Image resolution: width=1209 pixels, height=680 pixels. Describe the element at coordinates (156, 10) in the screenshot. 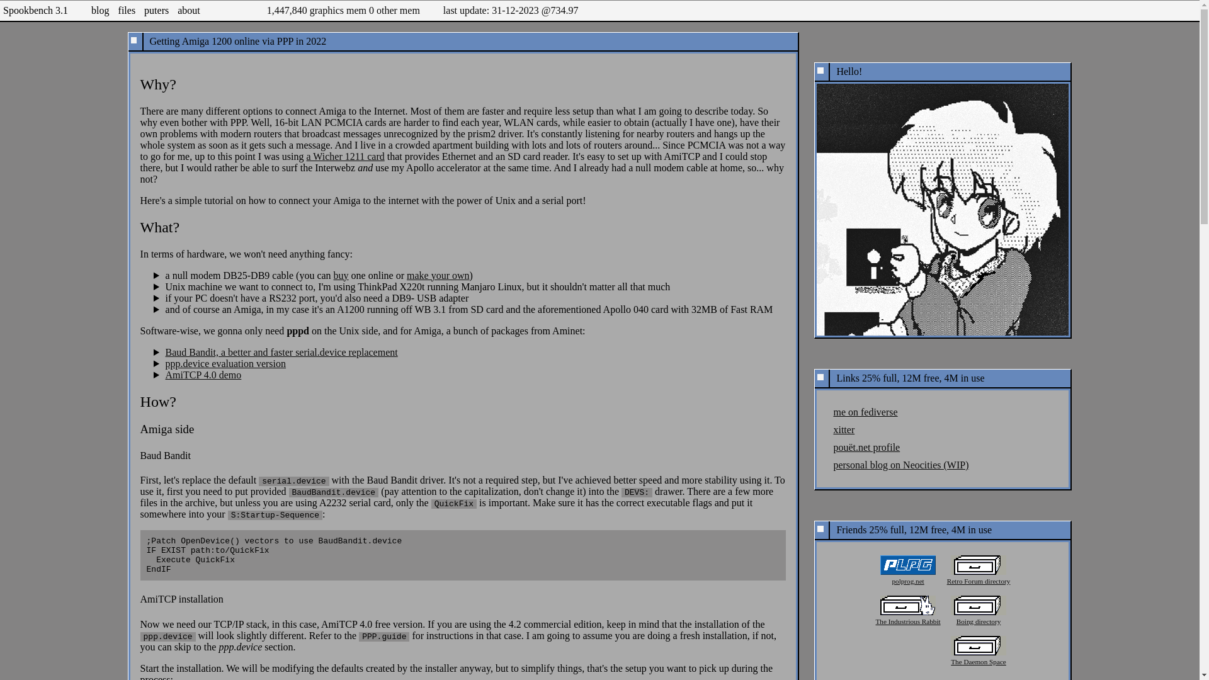

I see `puters` at that location.